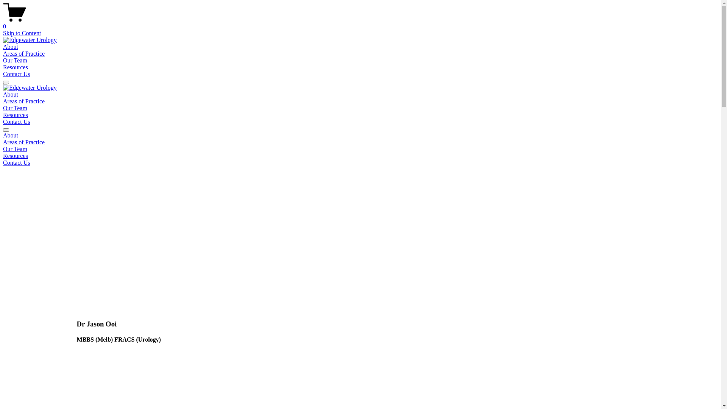 This screenshot has height=409, width=727. I want to click on Our Team, so click(15, 61).